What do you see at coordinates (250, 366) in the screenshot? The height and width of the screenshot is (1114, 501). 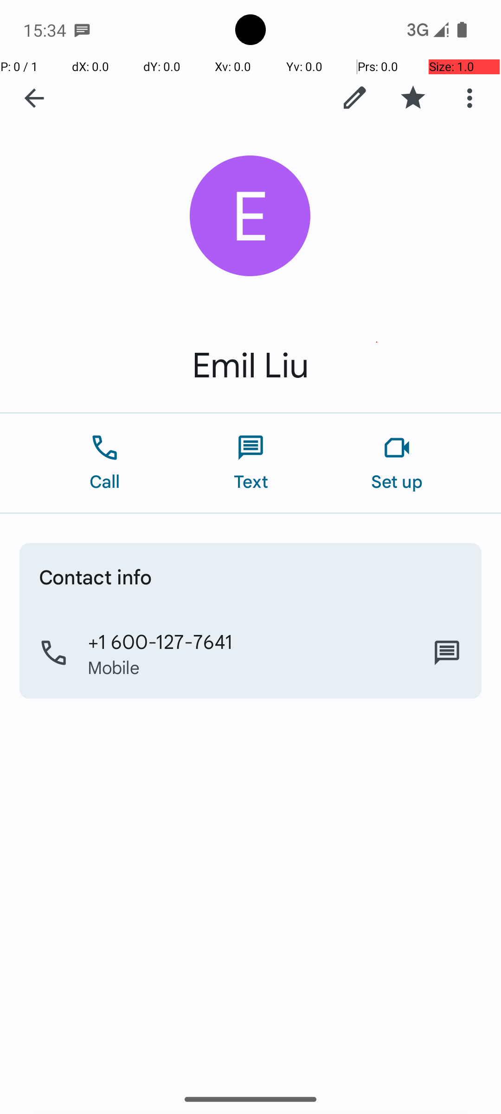 I see `Emil Liu` at bounding box center [250, 366].